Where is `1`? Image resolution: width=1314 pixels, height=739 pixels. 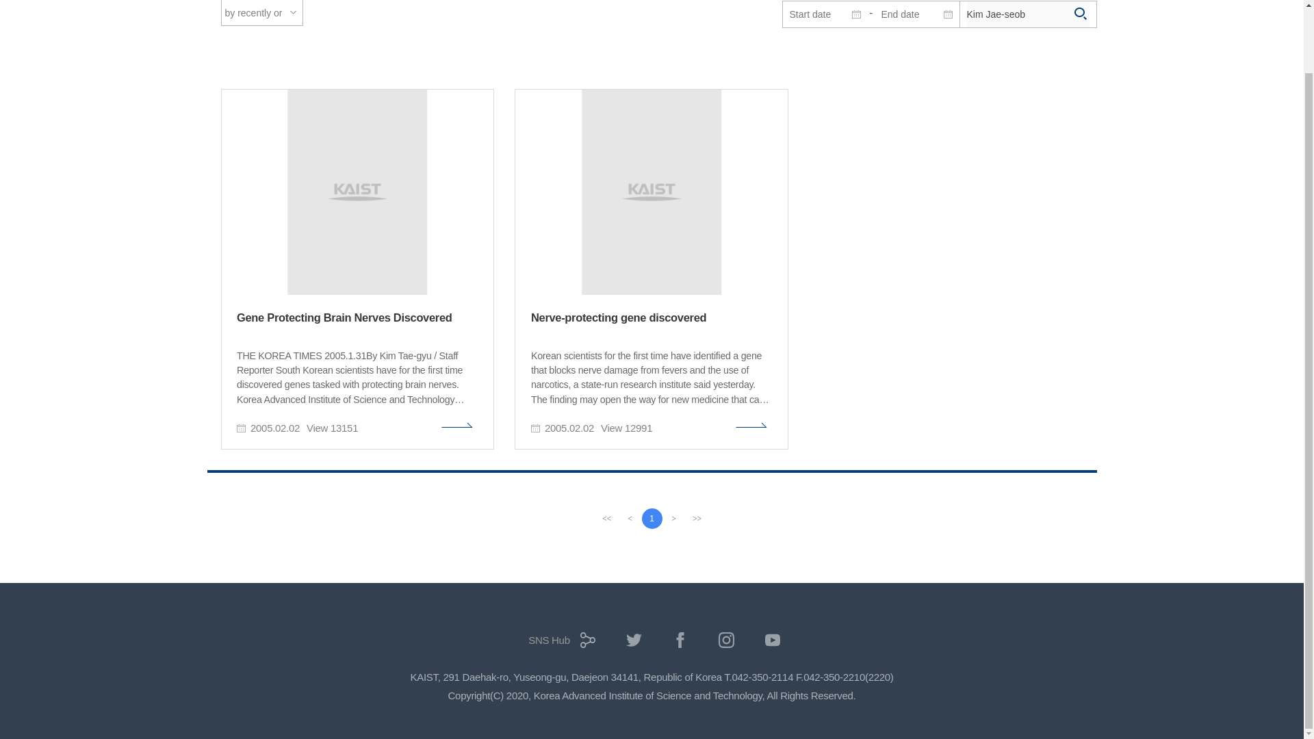
1 is located at coordinates (652, 519).